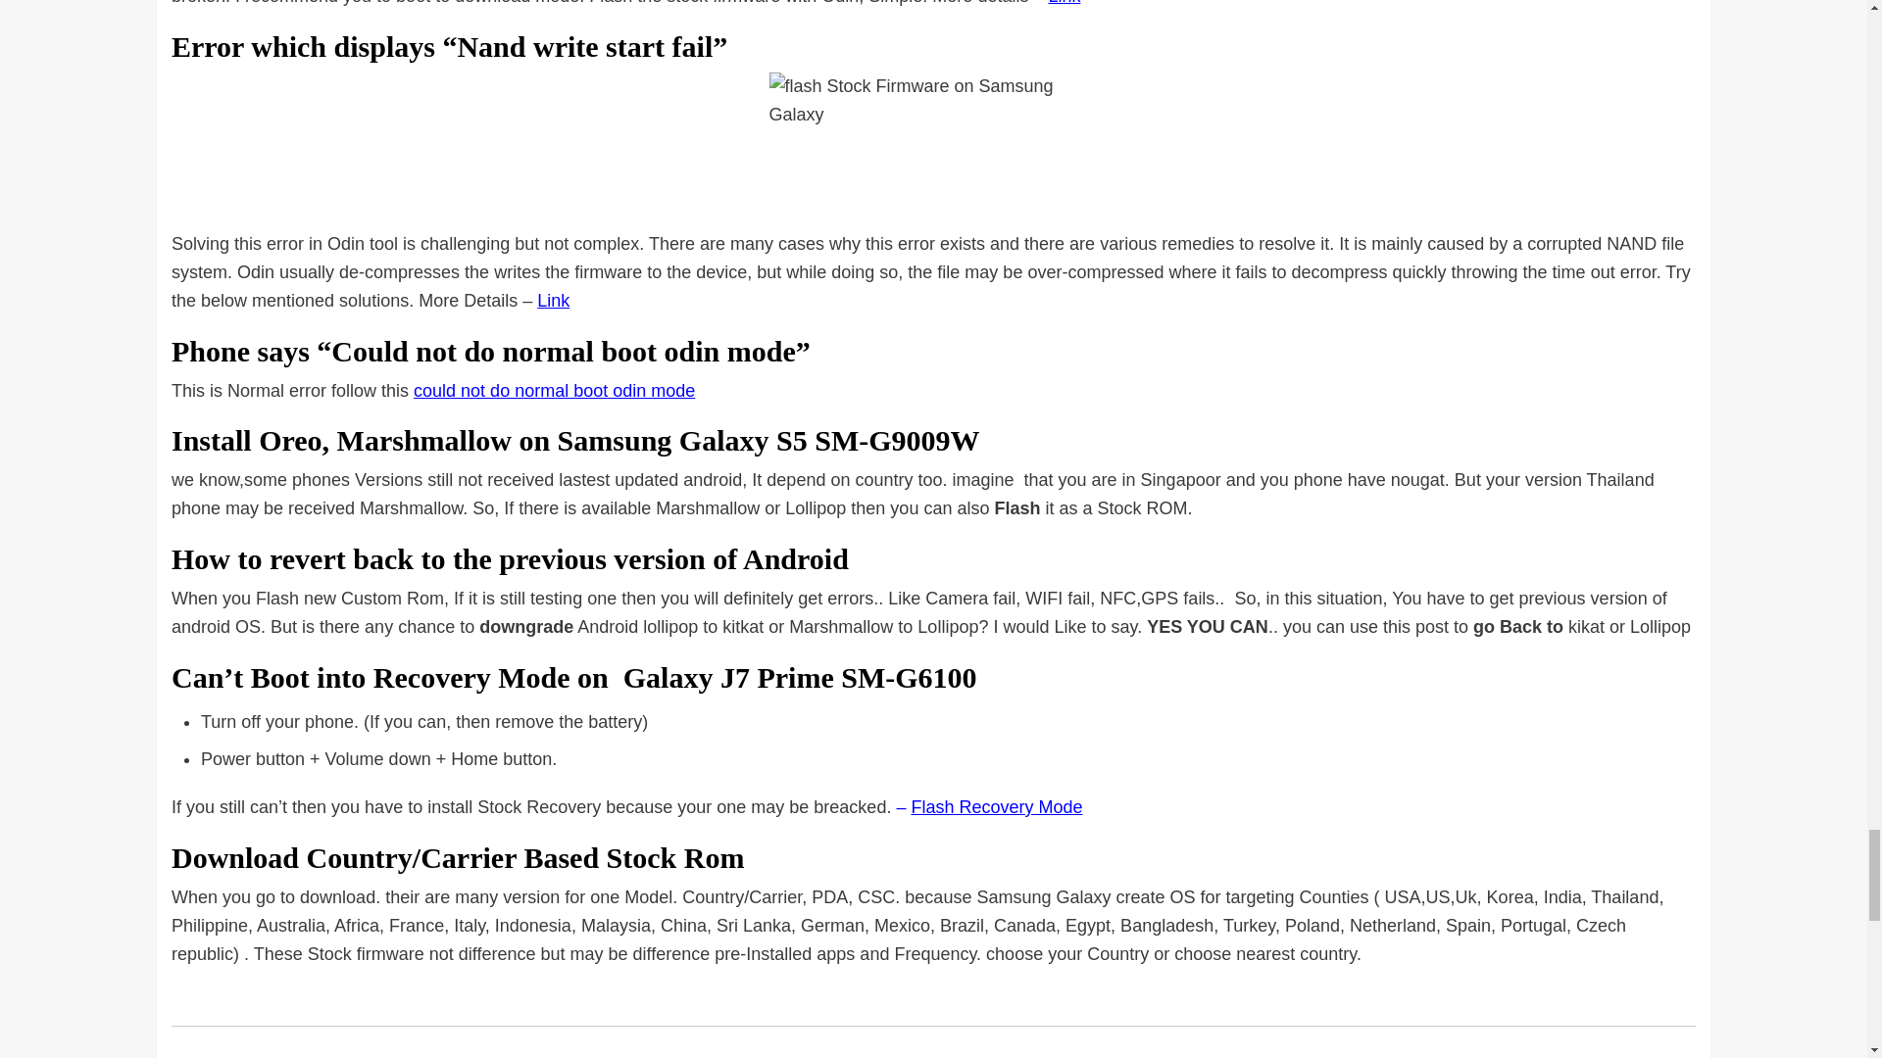 This screenshot has width=1882, height=1058. I want to click on could not do normal boot odin mode, so click(554, 390).